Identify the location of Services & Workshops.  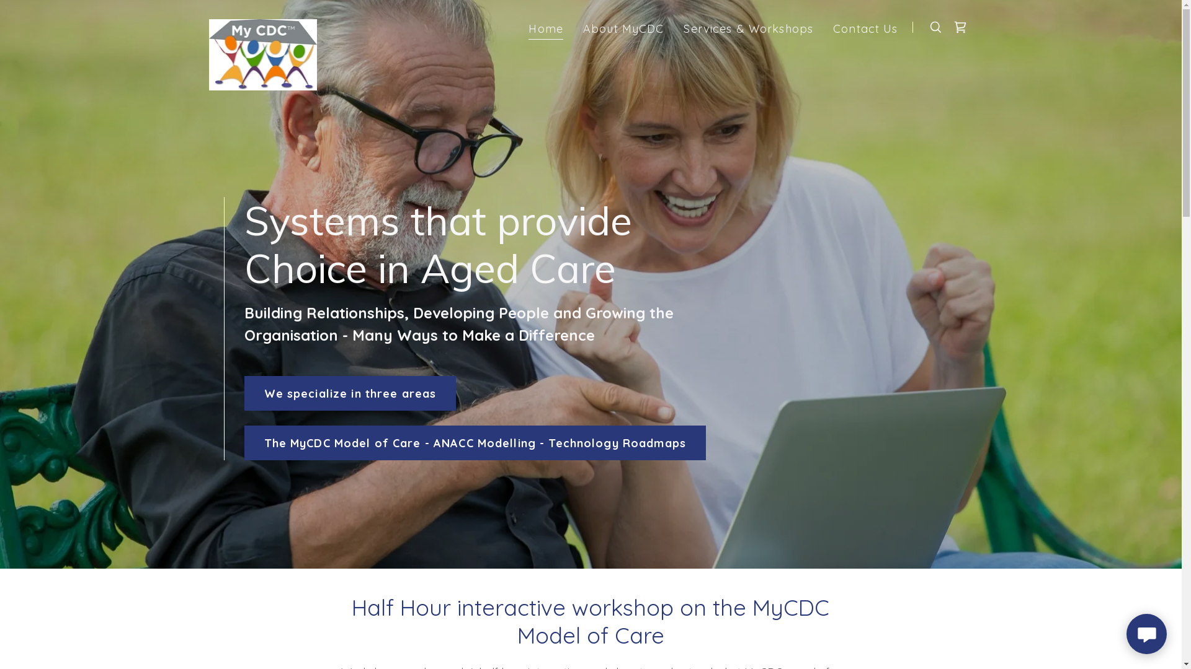
(748, 28).